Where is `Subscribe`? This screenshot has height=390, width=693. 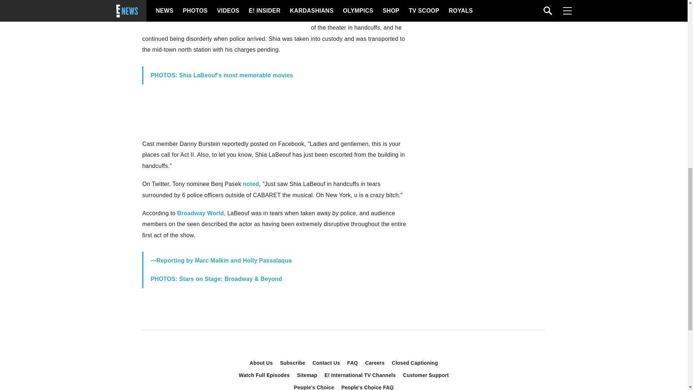 Subscribe is located at coordinates (293, 363).